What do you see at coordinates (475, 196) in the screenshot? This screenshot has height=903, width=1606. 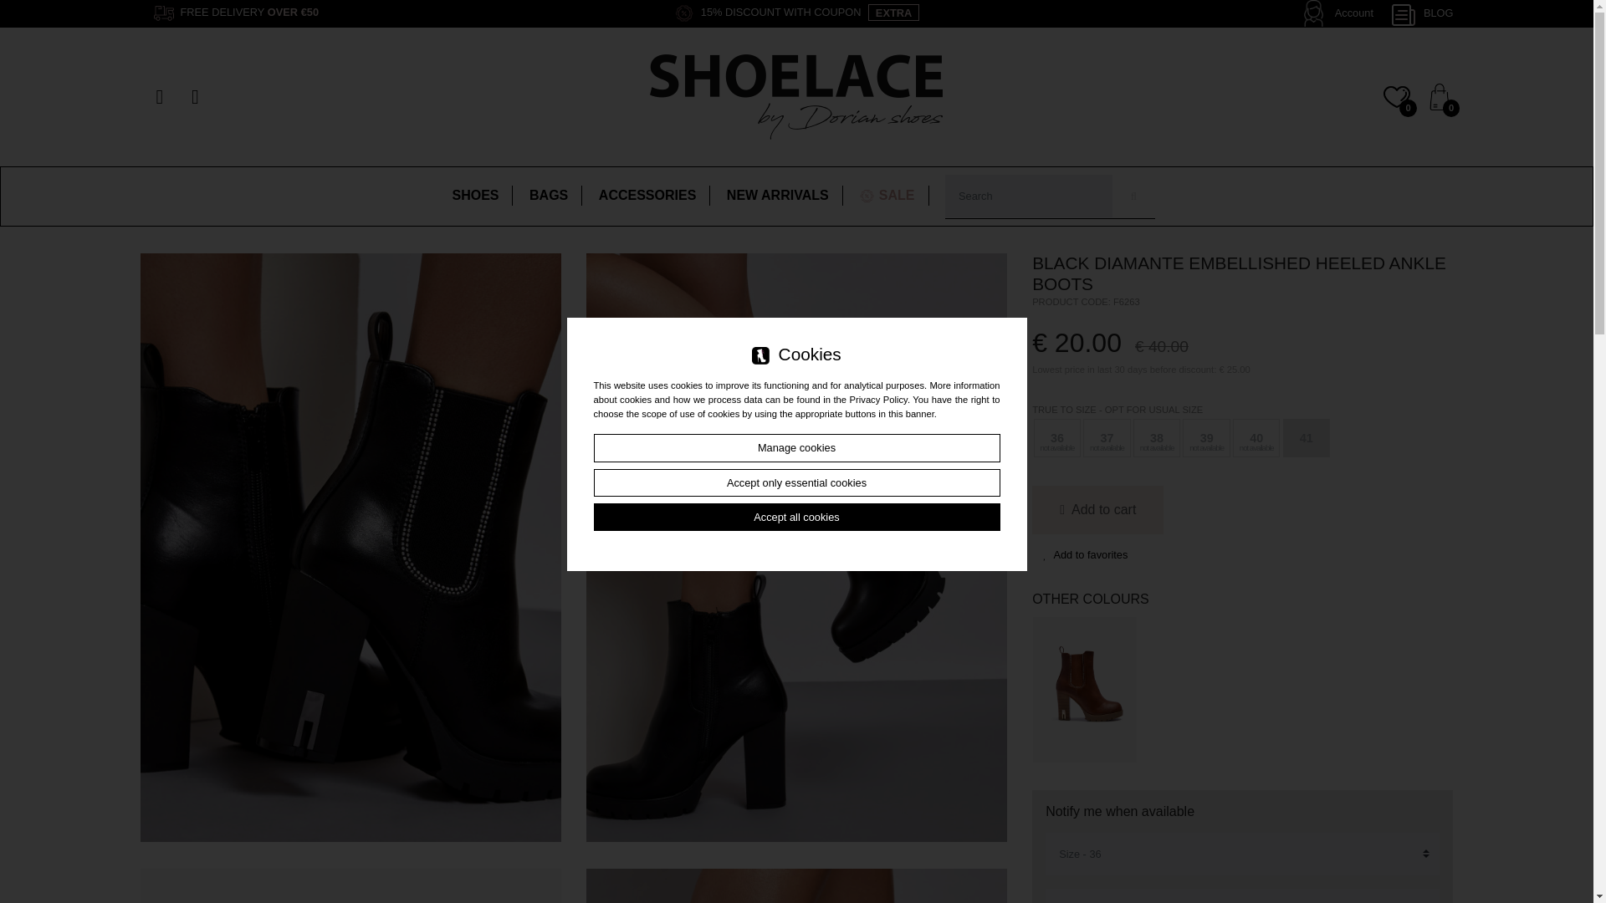 I see `SHOES` at bounding box center [475, 196].